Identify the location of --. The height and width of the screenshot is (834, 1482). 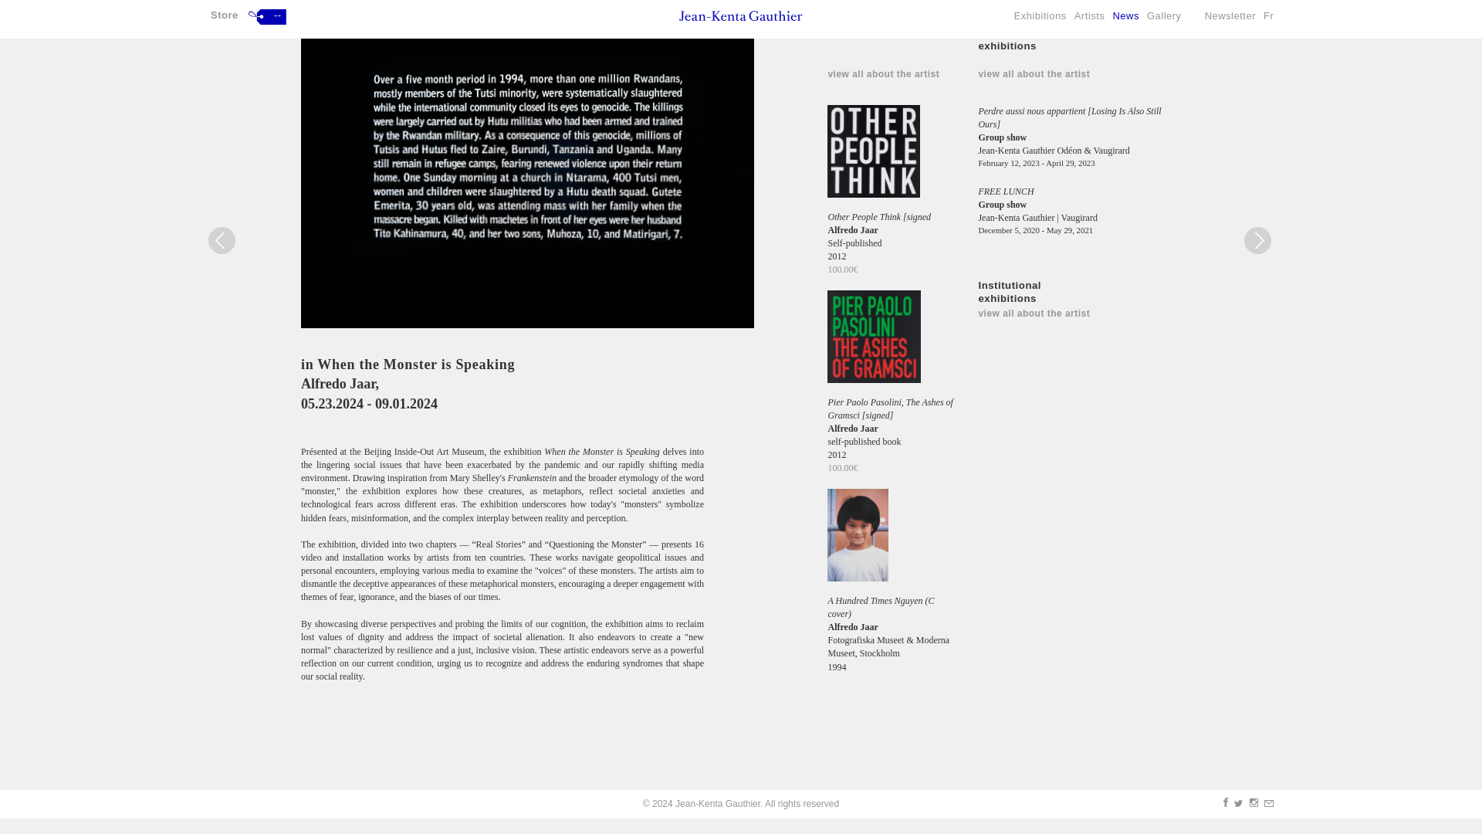
(266, 2).